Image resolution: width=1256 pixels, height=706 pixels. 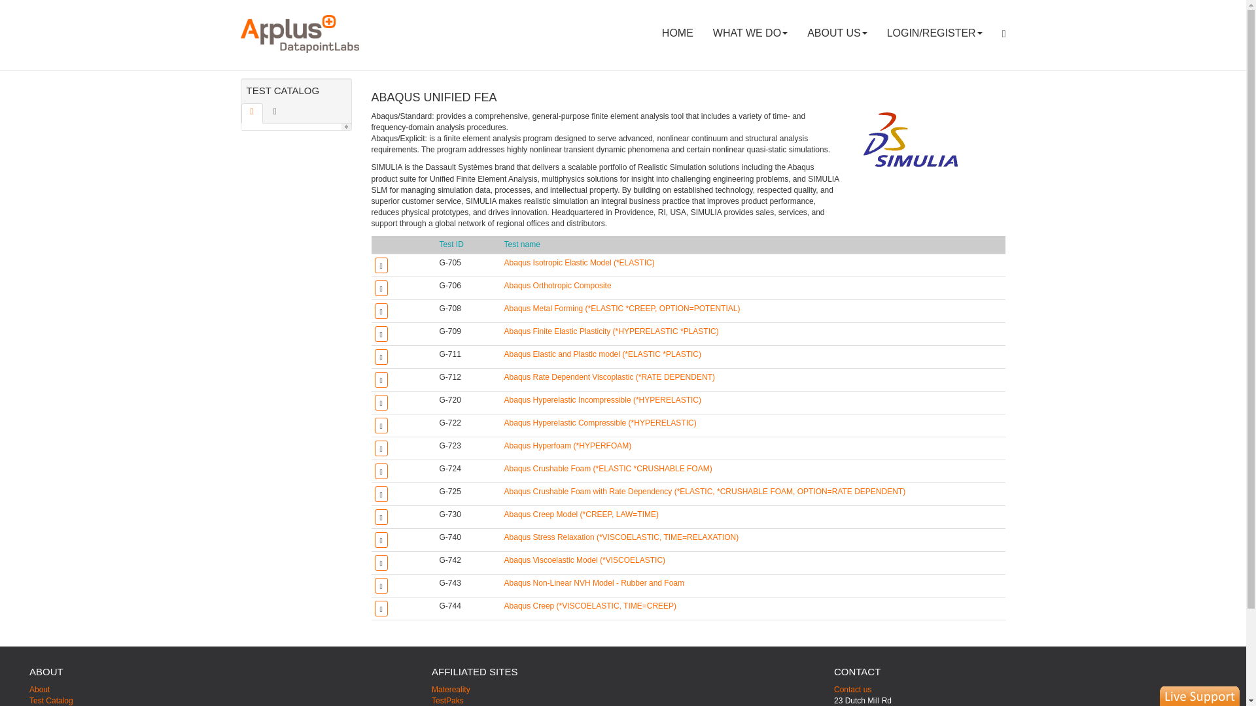 I want to click on View, so click(x=594, y=582).